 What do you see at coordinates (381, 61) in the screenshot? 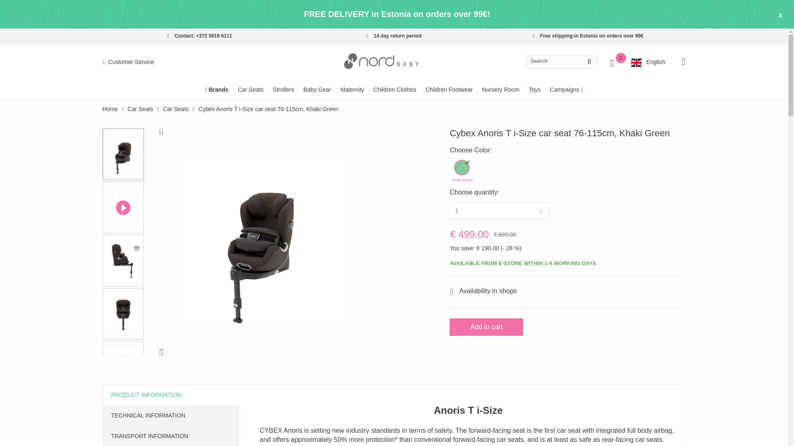
I see `logo` at bounding box center [381, 61].